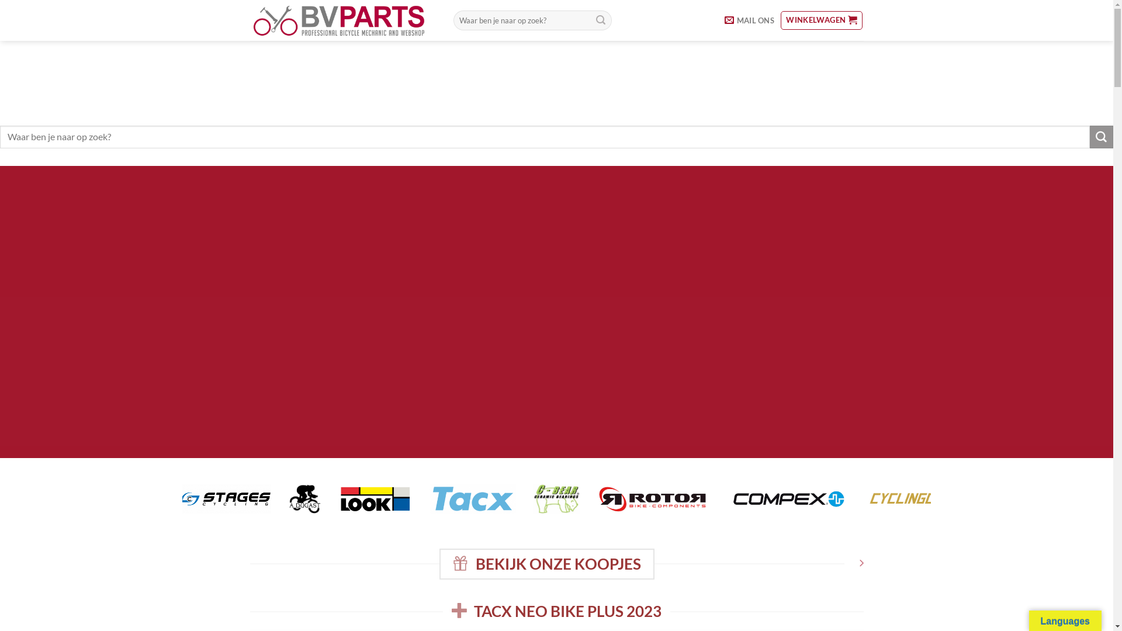  What do you see at coordinates (343, 20) in the screenshot?
I see `BVPARTS - Professional Bicycle Mechanic and Webshop!` at bounding box center [343, 20].